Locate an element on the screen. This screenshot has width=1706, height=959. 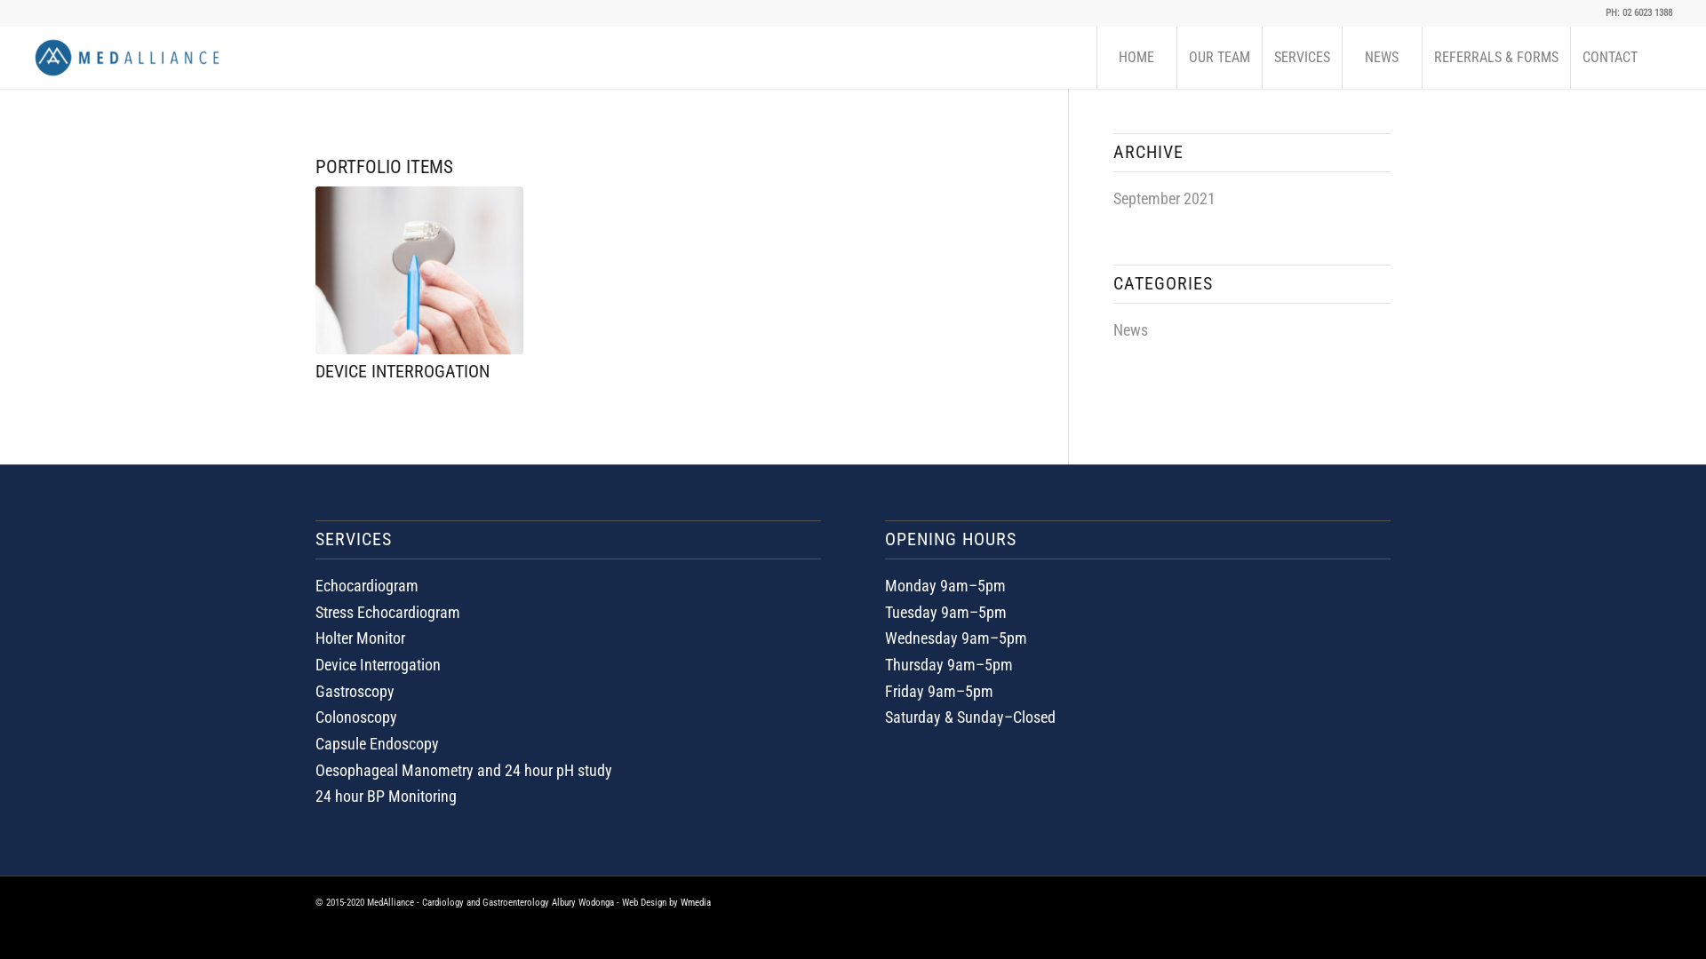
September 2021 is located at coordinates (1164, 199).